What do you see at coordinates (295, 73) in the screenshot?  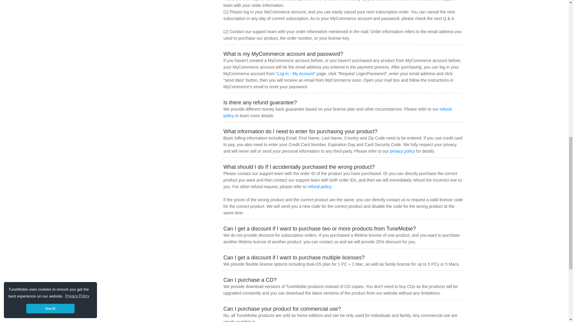 I see `Log in - My Account` at bounding box center [295, 73].